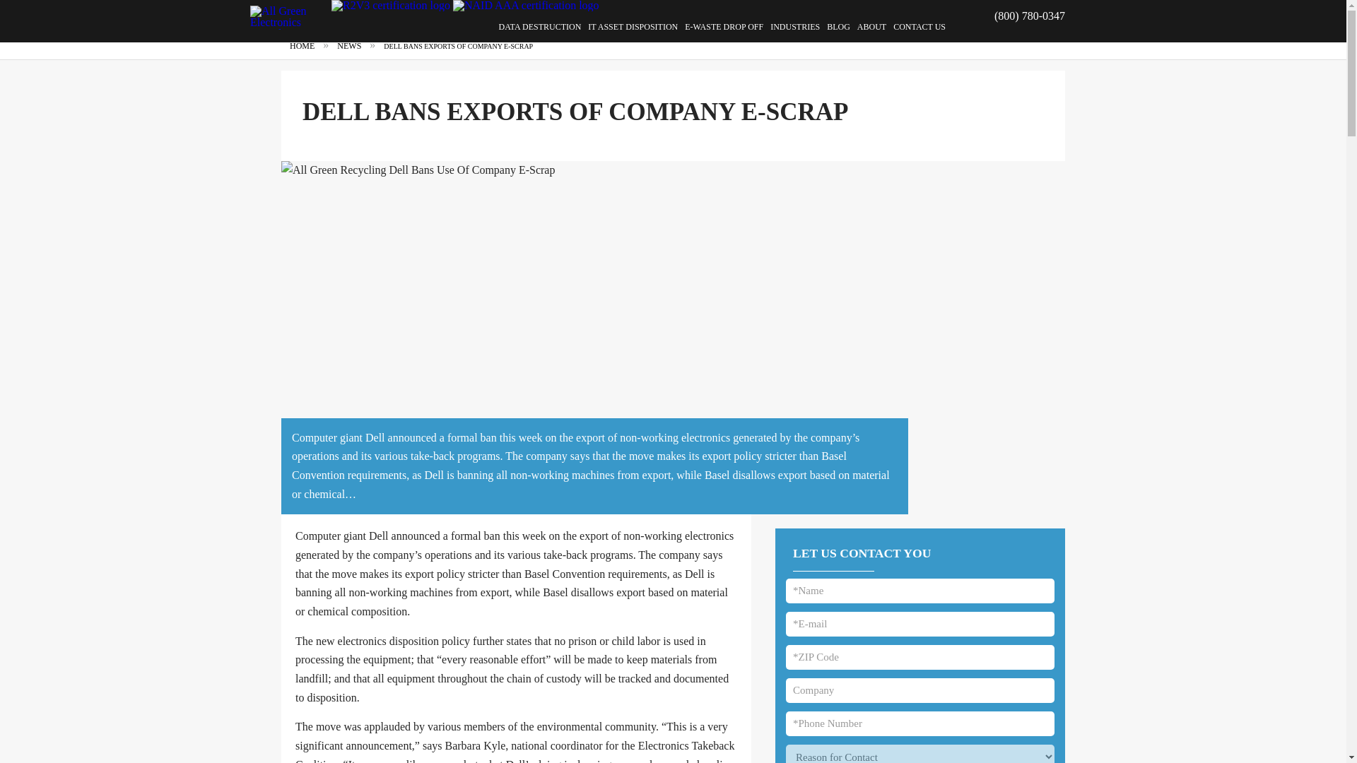 This screenshot has height=763, width=1357. Describe the element at coordinates (458, 46) in the screenshot. I see `DELL BANS EXPORTS OF COMPANY E-SCRAP` at that location.